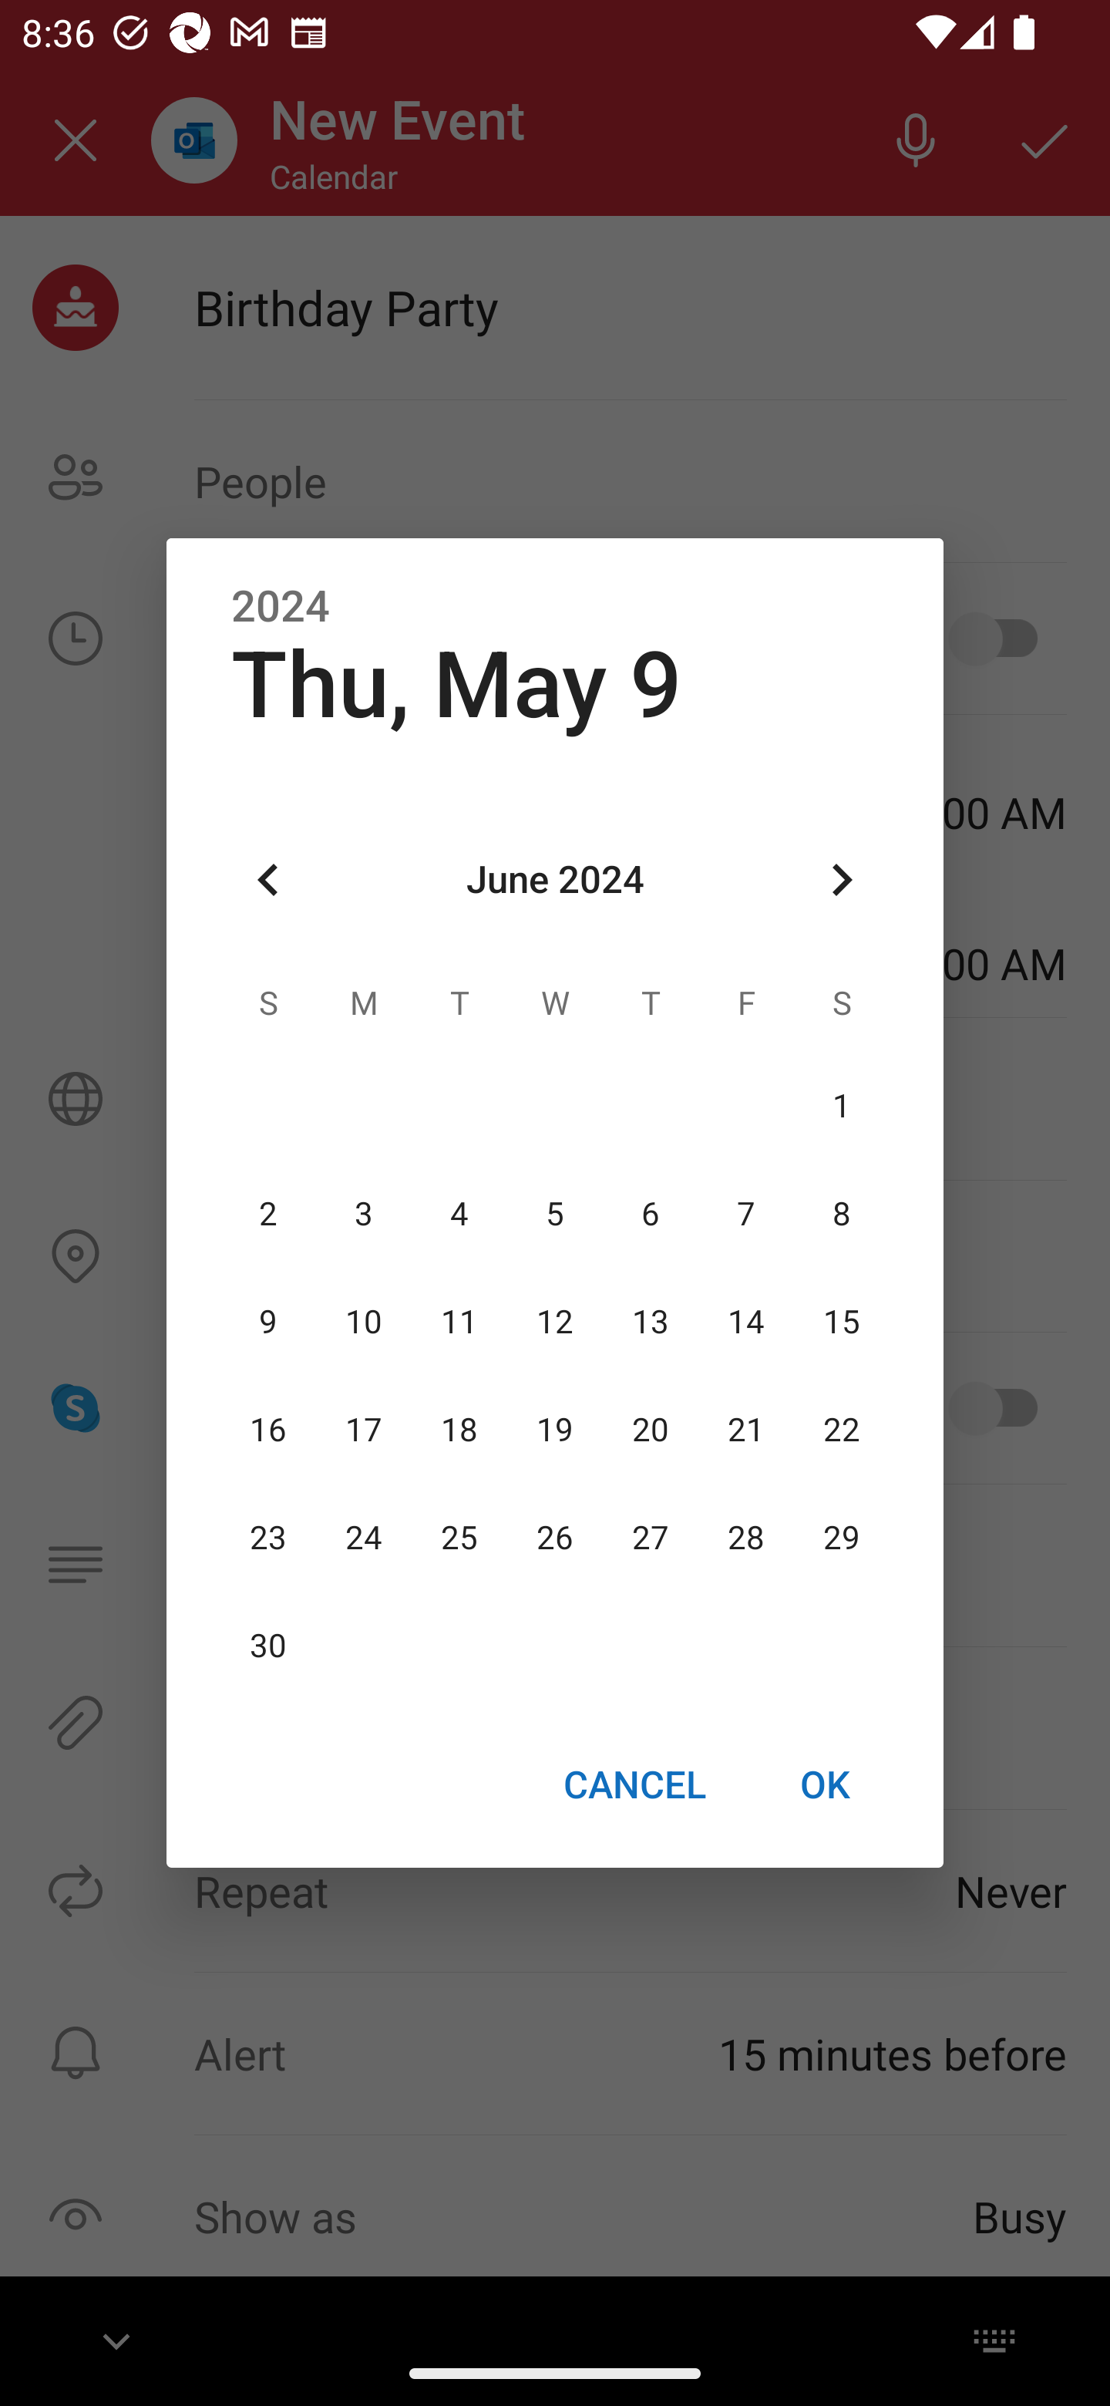 The width and height of the screenshot is (1110, 2406). I want to click on 23 23 June 2024, so click(268, 1538).